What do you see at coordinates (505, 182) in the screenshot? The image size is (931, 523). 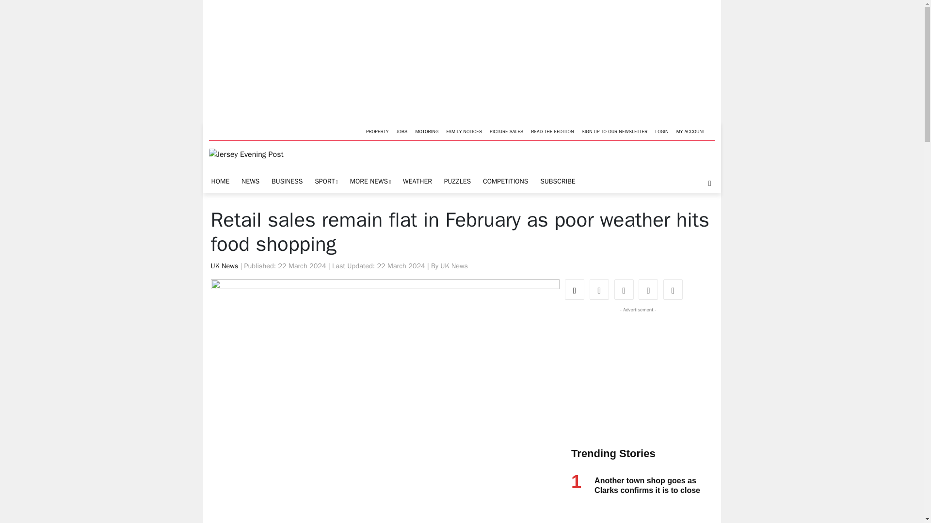 I see `COMPETITIONS` at bounding box center [505, 182].